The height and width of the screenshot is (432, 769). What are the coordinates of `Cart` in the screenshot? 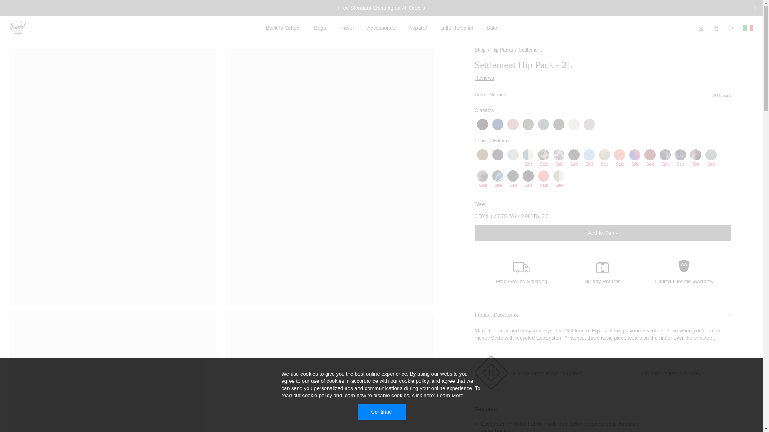 It's located at (716, 28).